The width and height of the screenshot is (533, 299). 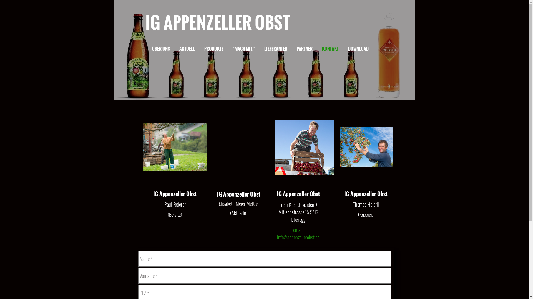 I want to click on DOWNLOAD, so click(x=363, y=49).